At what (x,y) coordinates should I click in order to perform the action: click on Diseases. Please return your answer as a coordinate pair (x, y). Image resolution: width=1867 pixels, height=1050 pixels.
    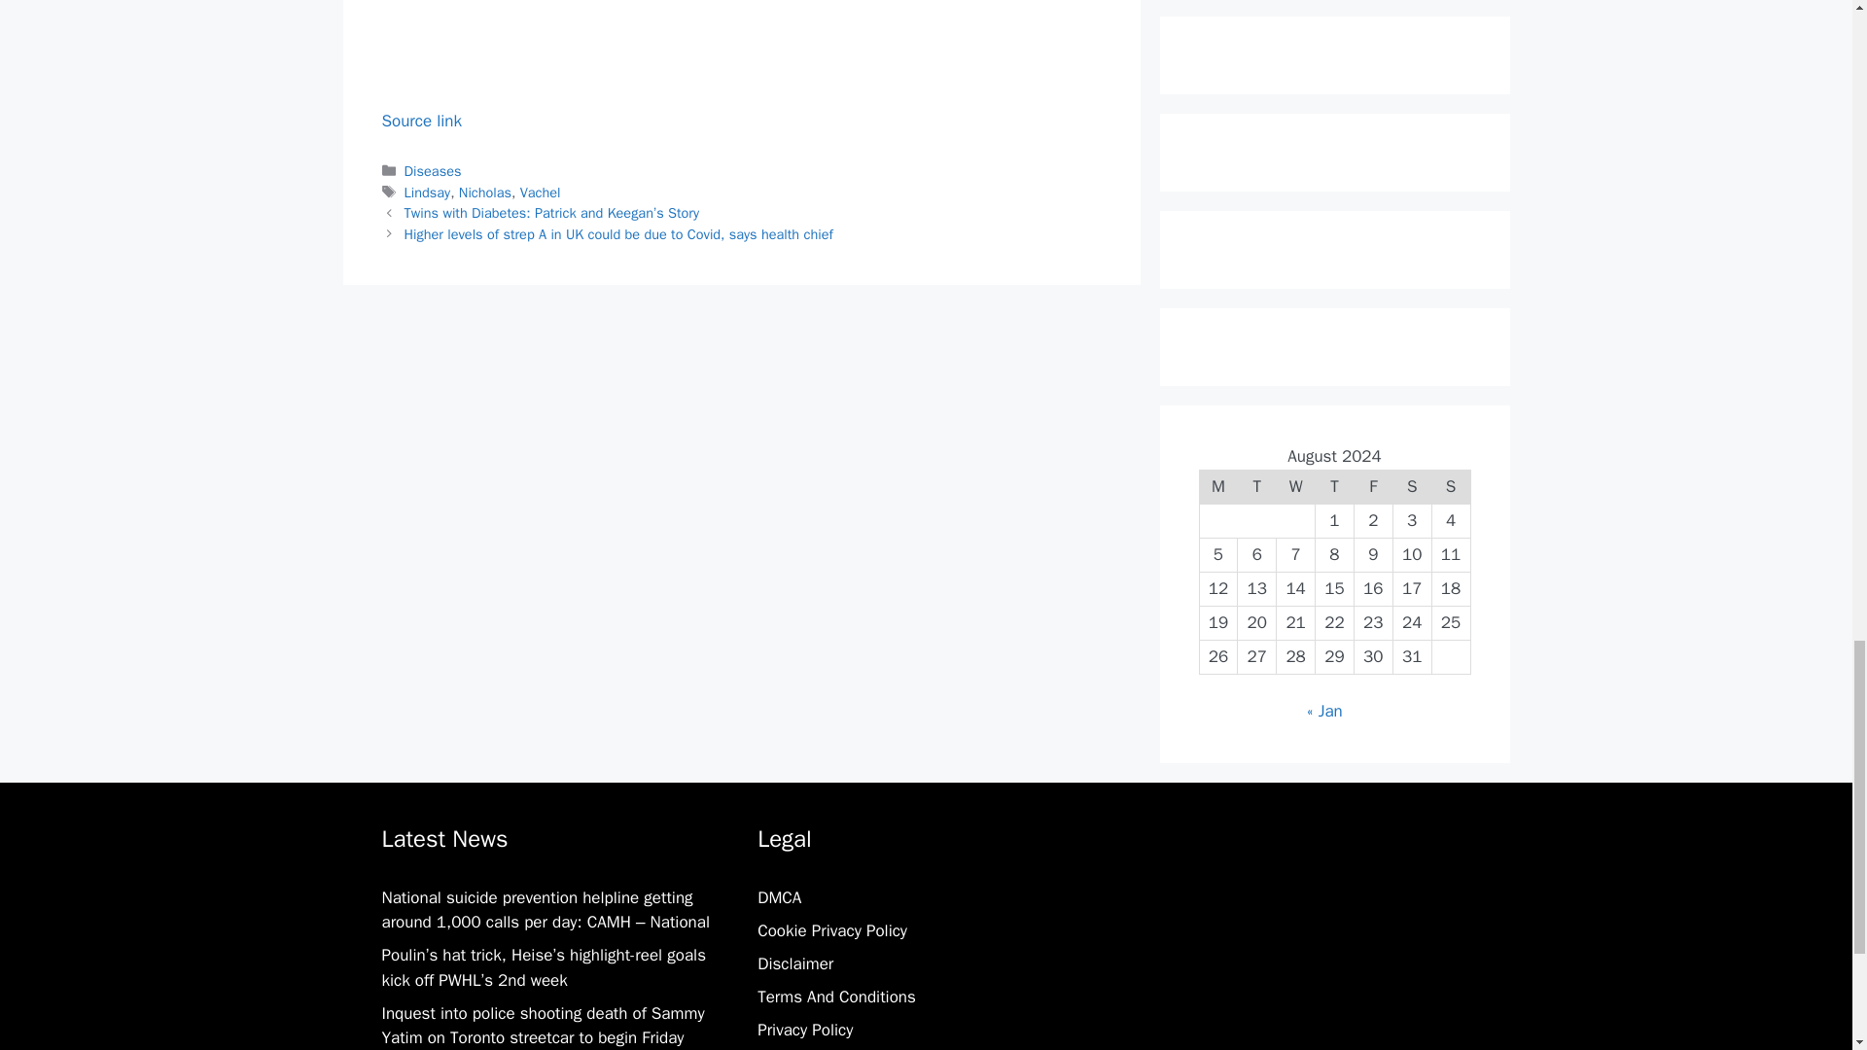
    Looking at the image, I should click on (433, 171).